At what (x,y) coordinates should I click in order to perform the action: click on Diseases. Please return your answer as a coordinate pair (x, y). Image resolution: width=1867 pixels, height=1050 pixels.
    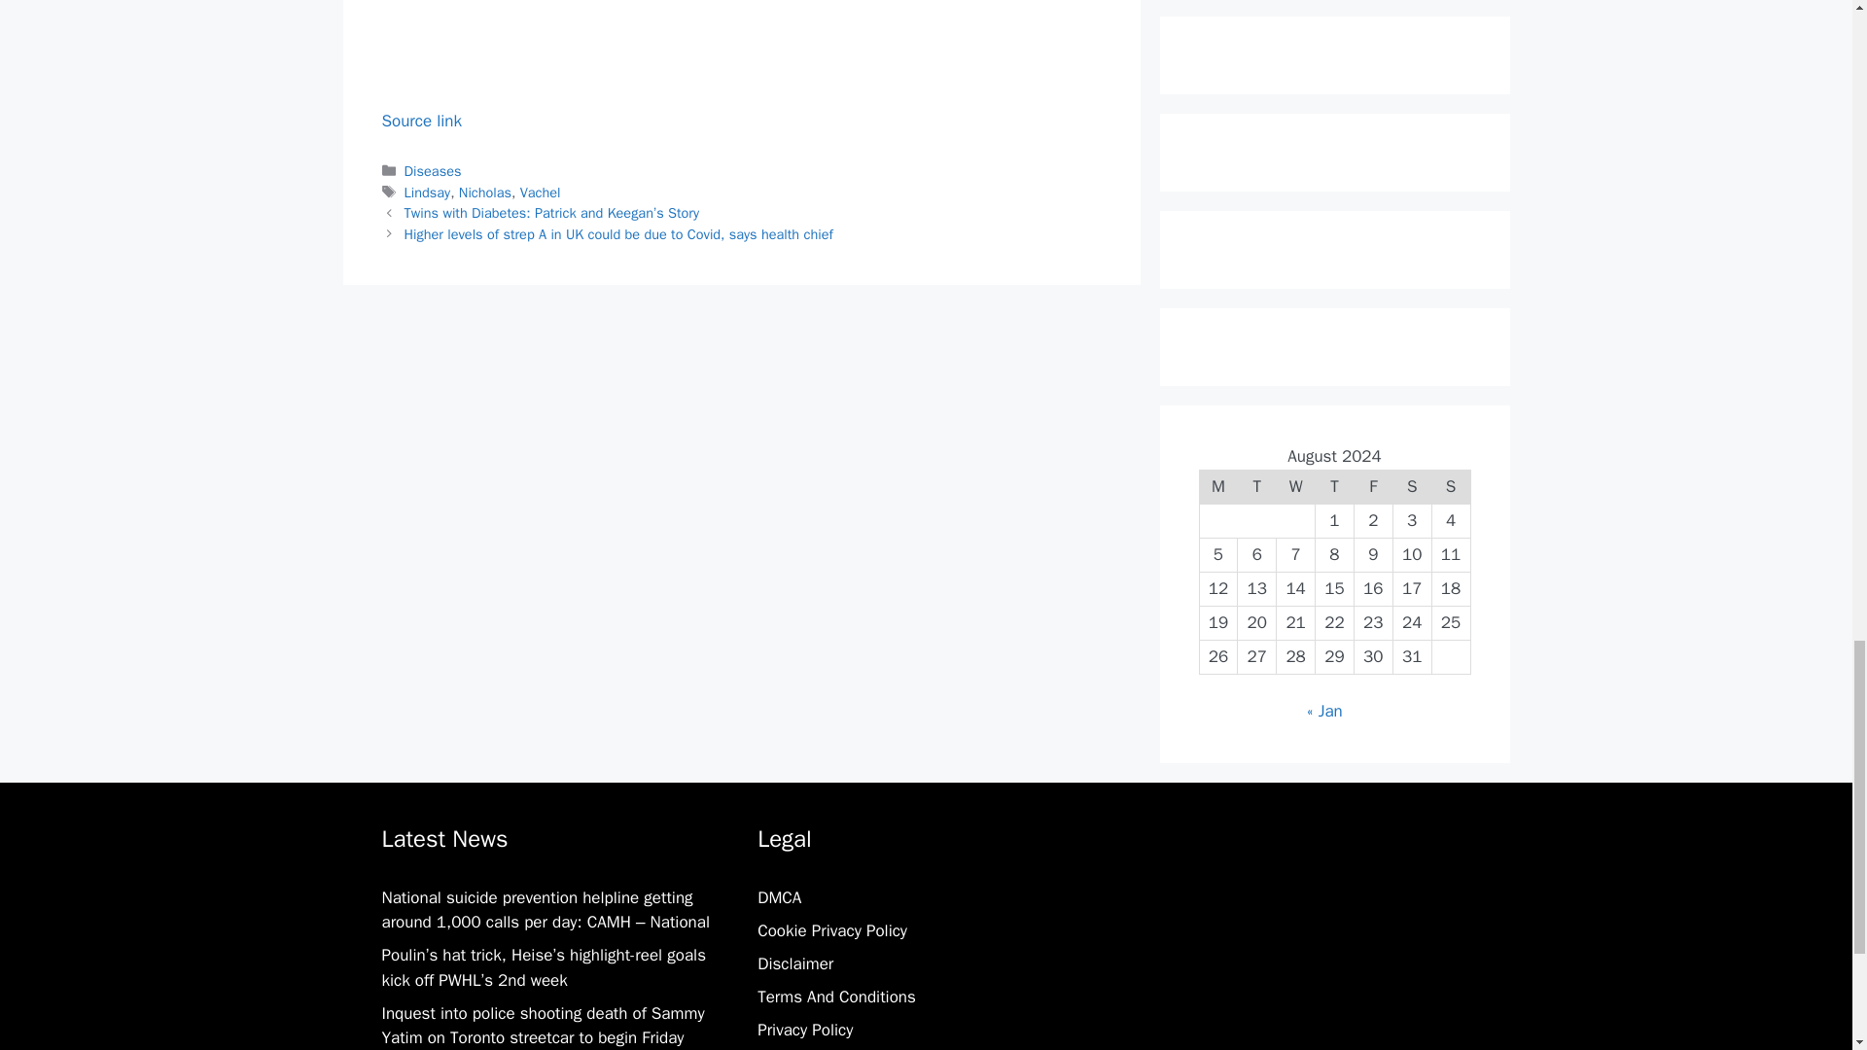
    Looking at the image, I should click on (433, 171).